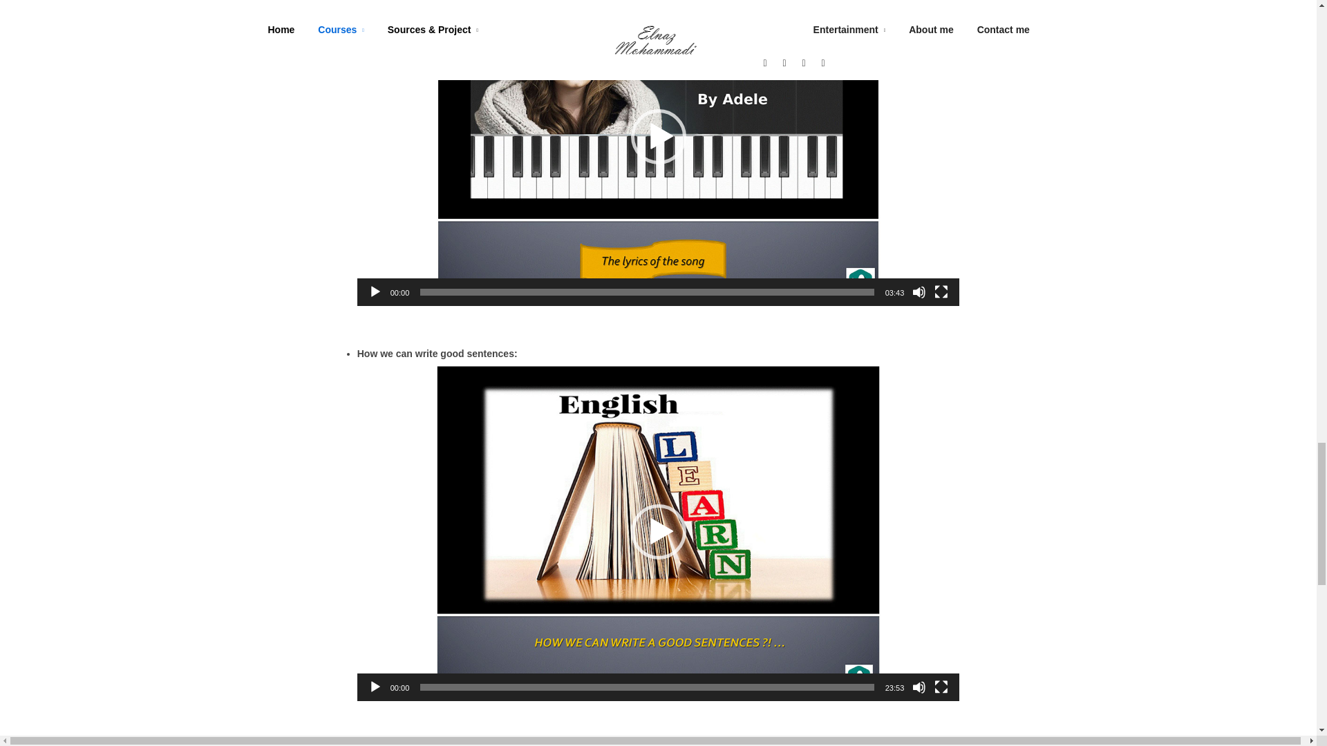 This screenshot has width=1327, height=746. Describe the element at coordinates (375, 687) in the screenshot. I see `Play` at that location.